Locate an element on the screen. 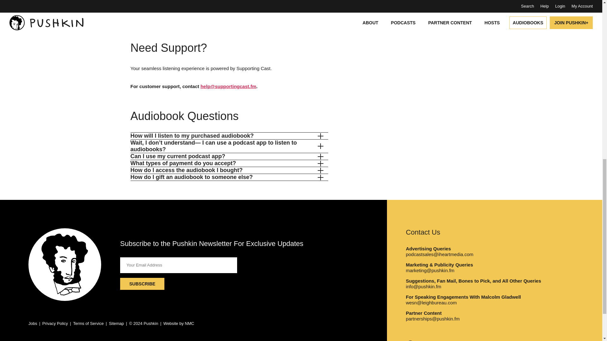  SUBSCRIBE is located at coordinates (142, 284).